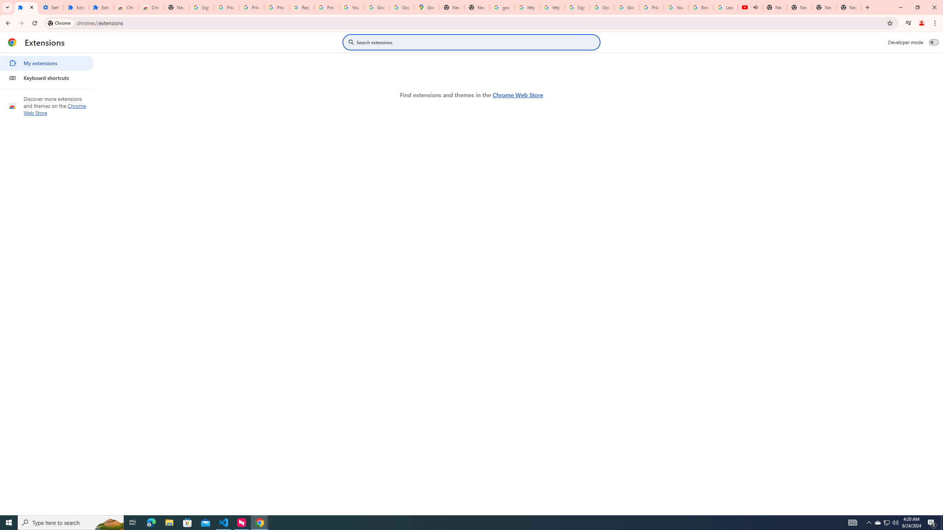  I want to click on Chrome Web Store - Themes, so click(151, 7).